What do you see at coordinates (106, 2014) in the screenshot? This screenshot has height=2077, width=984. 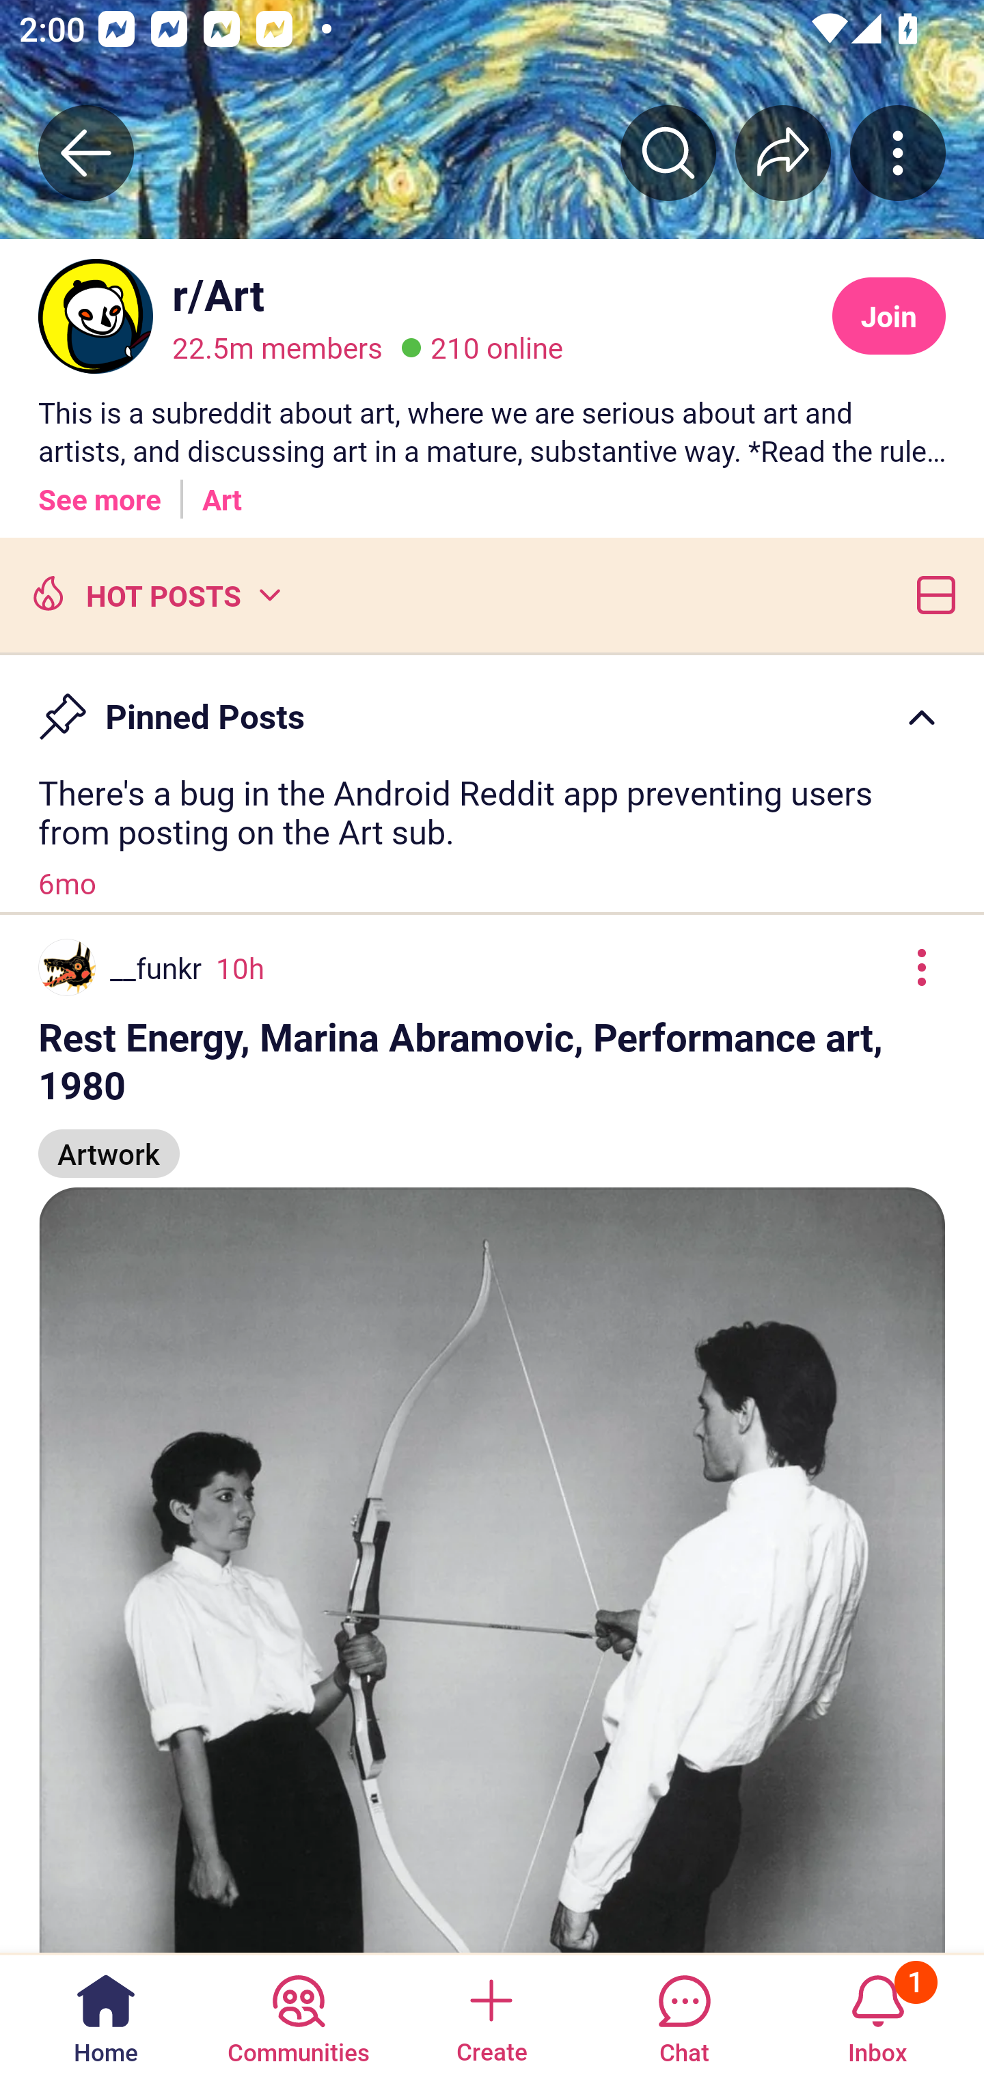 I see `Home` at bounding box center [106, 2014].